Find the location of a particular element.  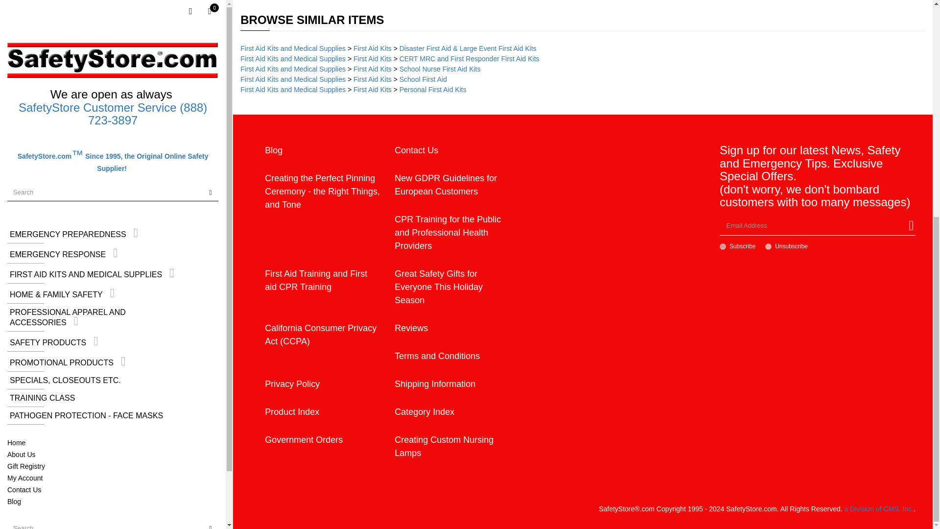

Follow Us on Twitter is located at coordinates (34, 190).